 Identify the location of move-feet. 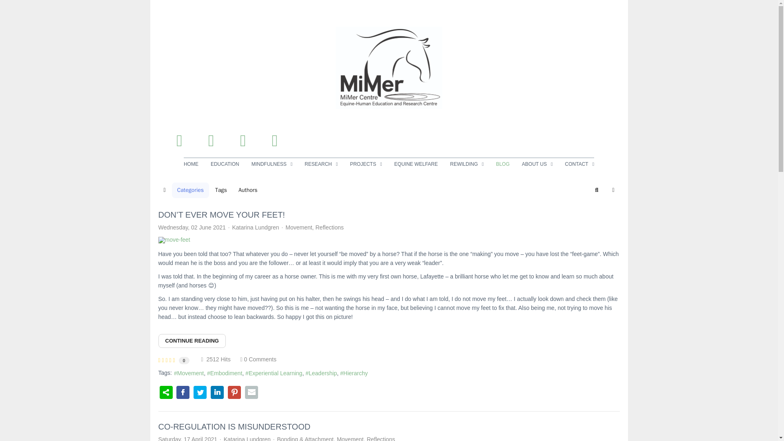
(389, 240).